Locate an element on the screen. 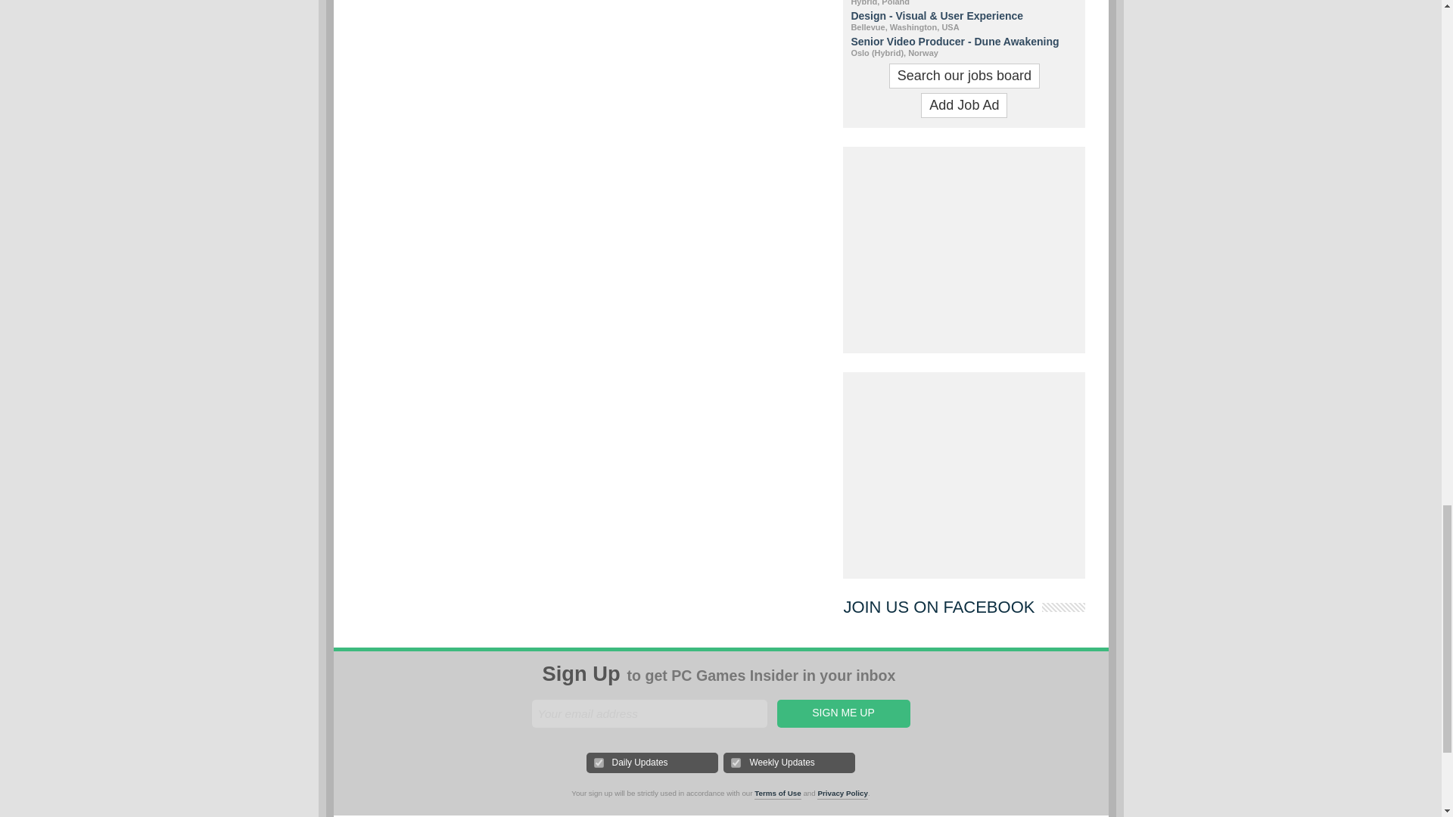  2 is located at coordinates (736, 763).